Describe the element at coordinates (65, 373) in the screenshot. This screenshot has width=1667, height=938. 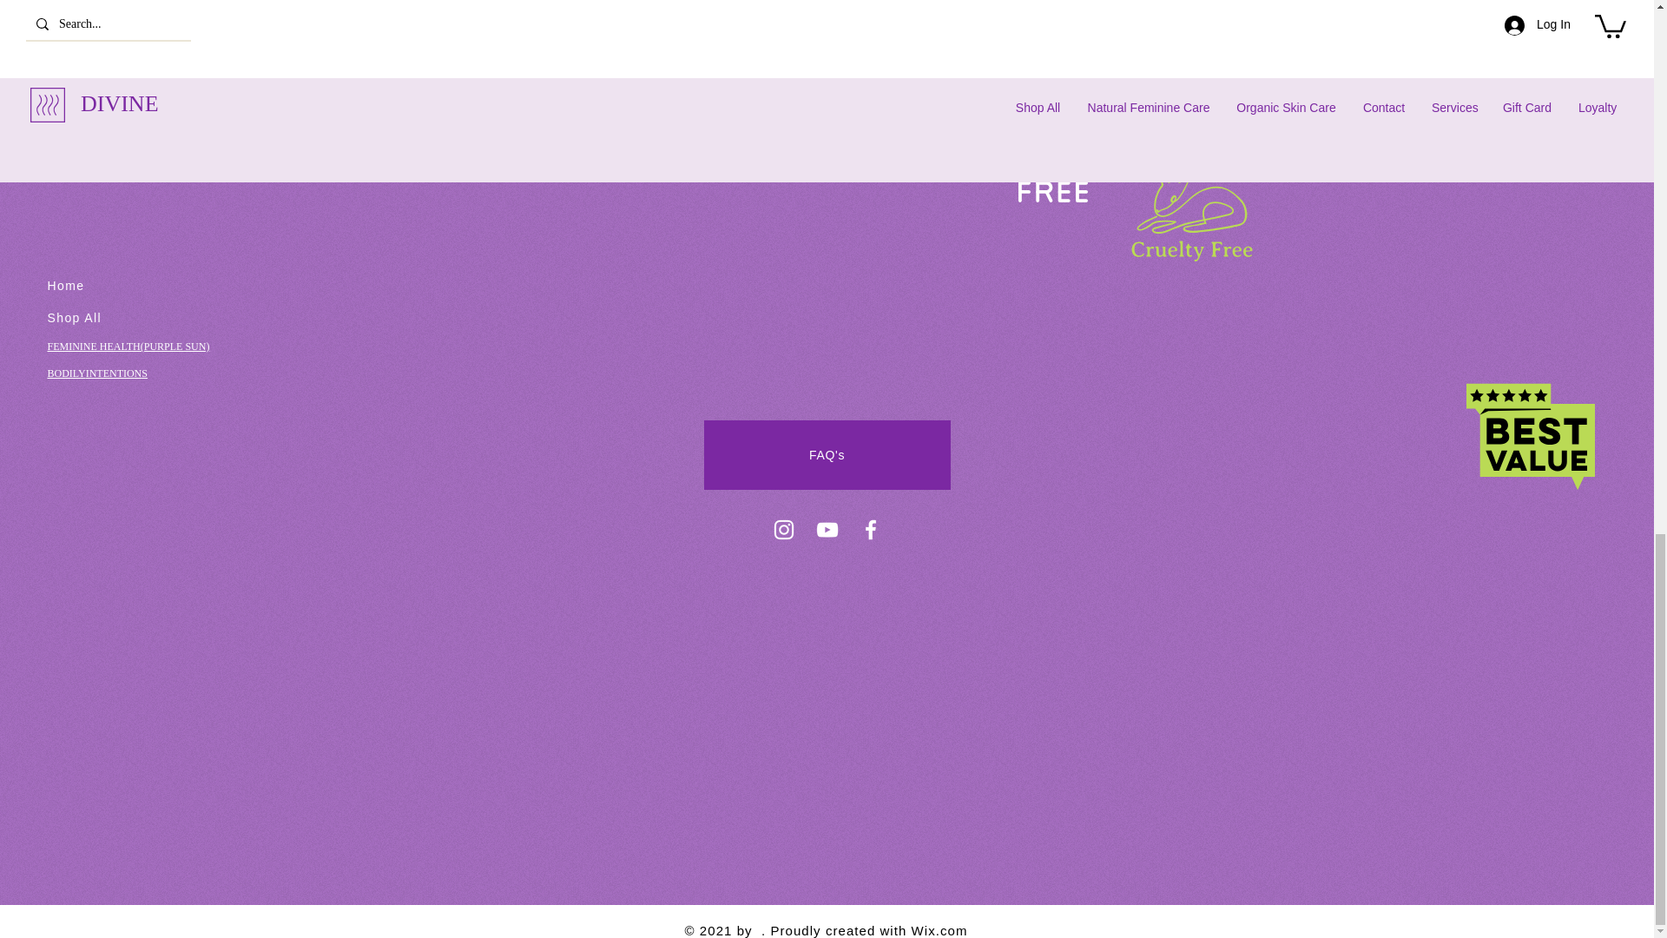
I see `BODILY` at that location.